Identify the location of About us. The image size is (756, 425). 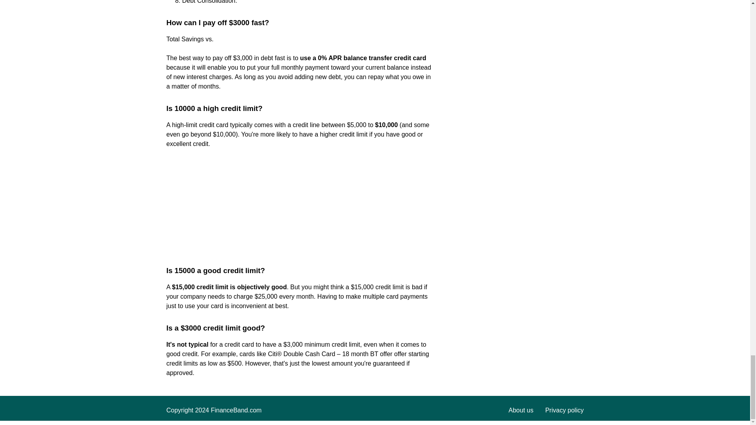
(521, 410).